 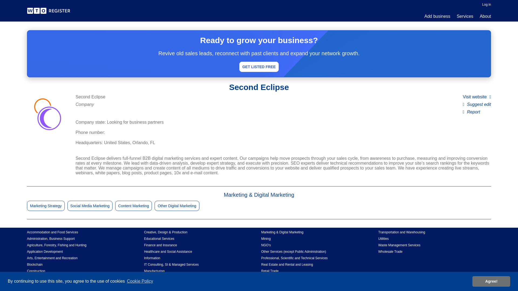 What do you see at coordinates (471, 112) in the screenshot?
I see `Report` at bounding box center [471, 112].